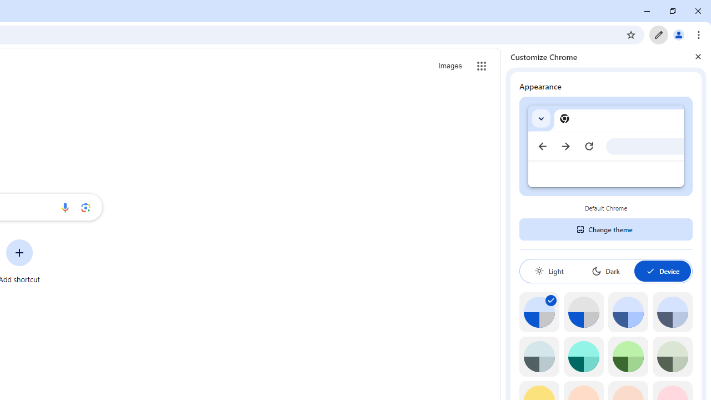 Image resolution: width=711 pixels, height=400 pixels. I want to click on Default Chrome, so click(606, 146).